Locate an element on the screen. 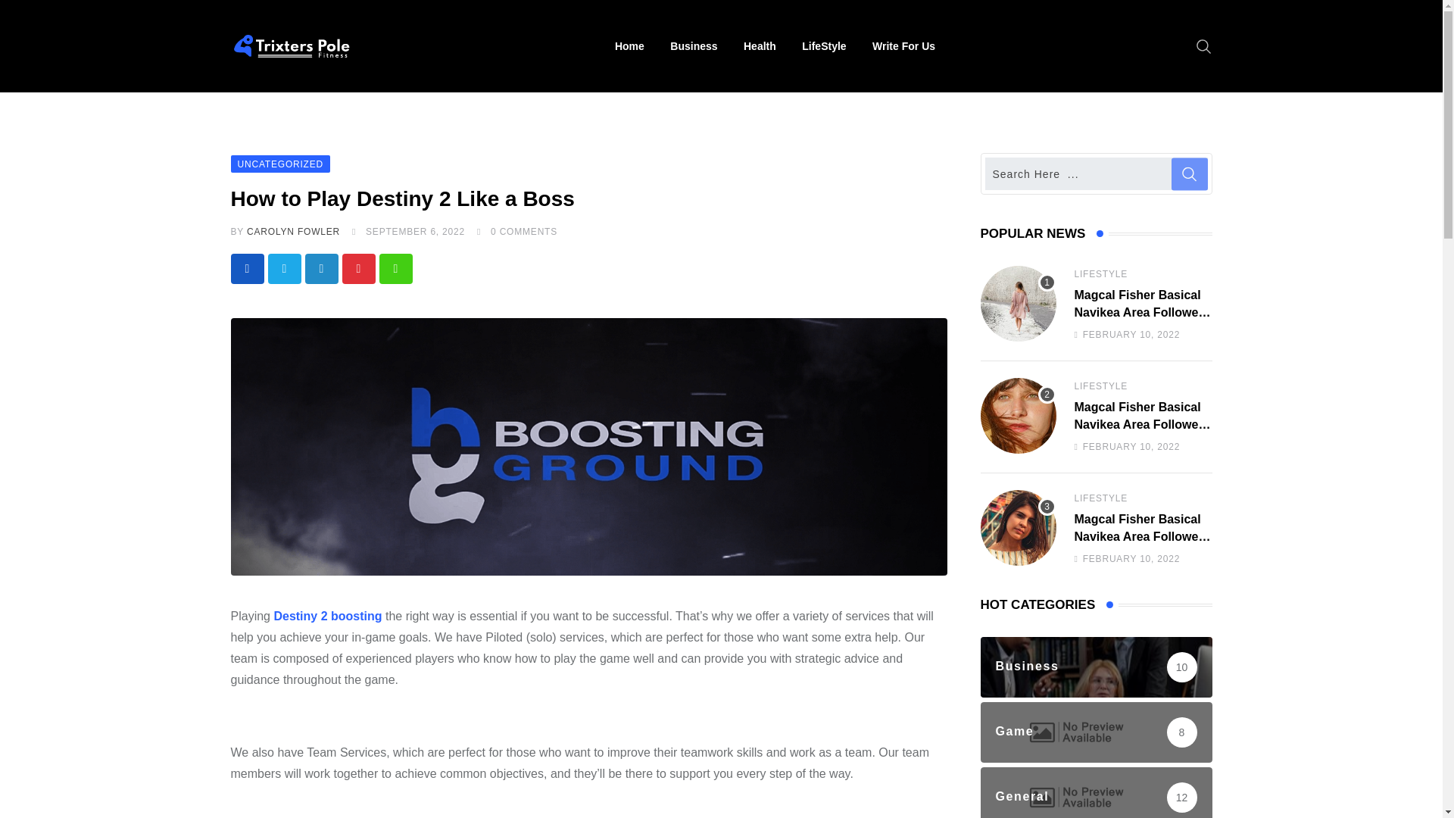 The width and height of the screenshot is (1454, 818). Write For Us is located at coordinates (903, 46).